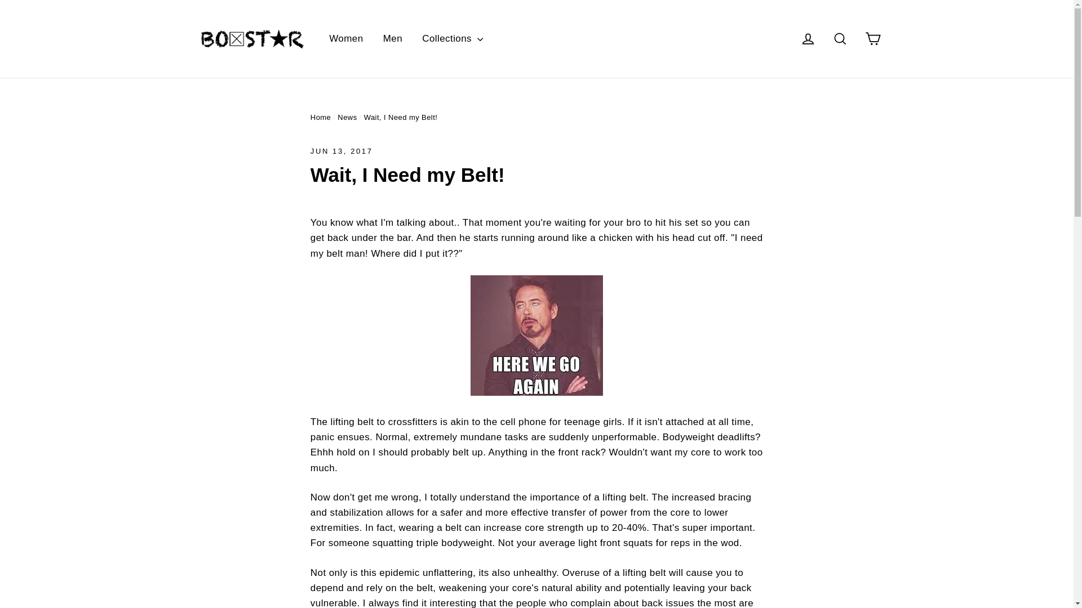 The image size is (1082, 608). What do you see at coordinates (345, 38) in the screenshot?
I see `Women` at bounding box center [345, 38].